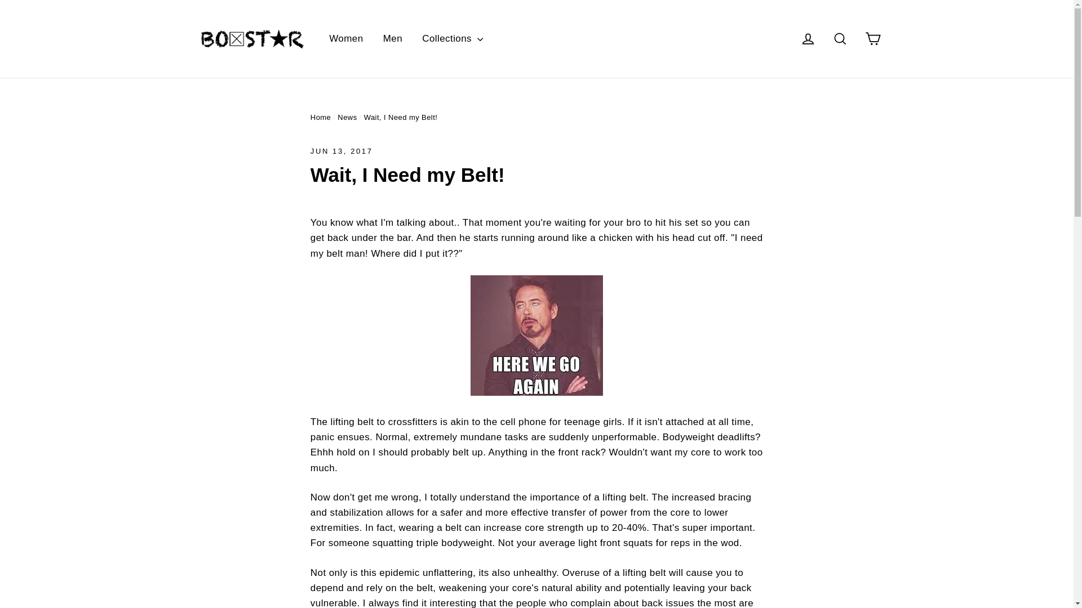 The image size is (1082, 608). What do you see at coordinates (345, 38) in the screenshot?
I see `Women` at bounding box center [345, 38].